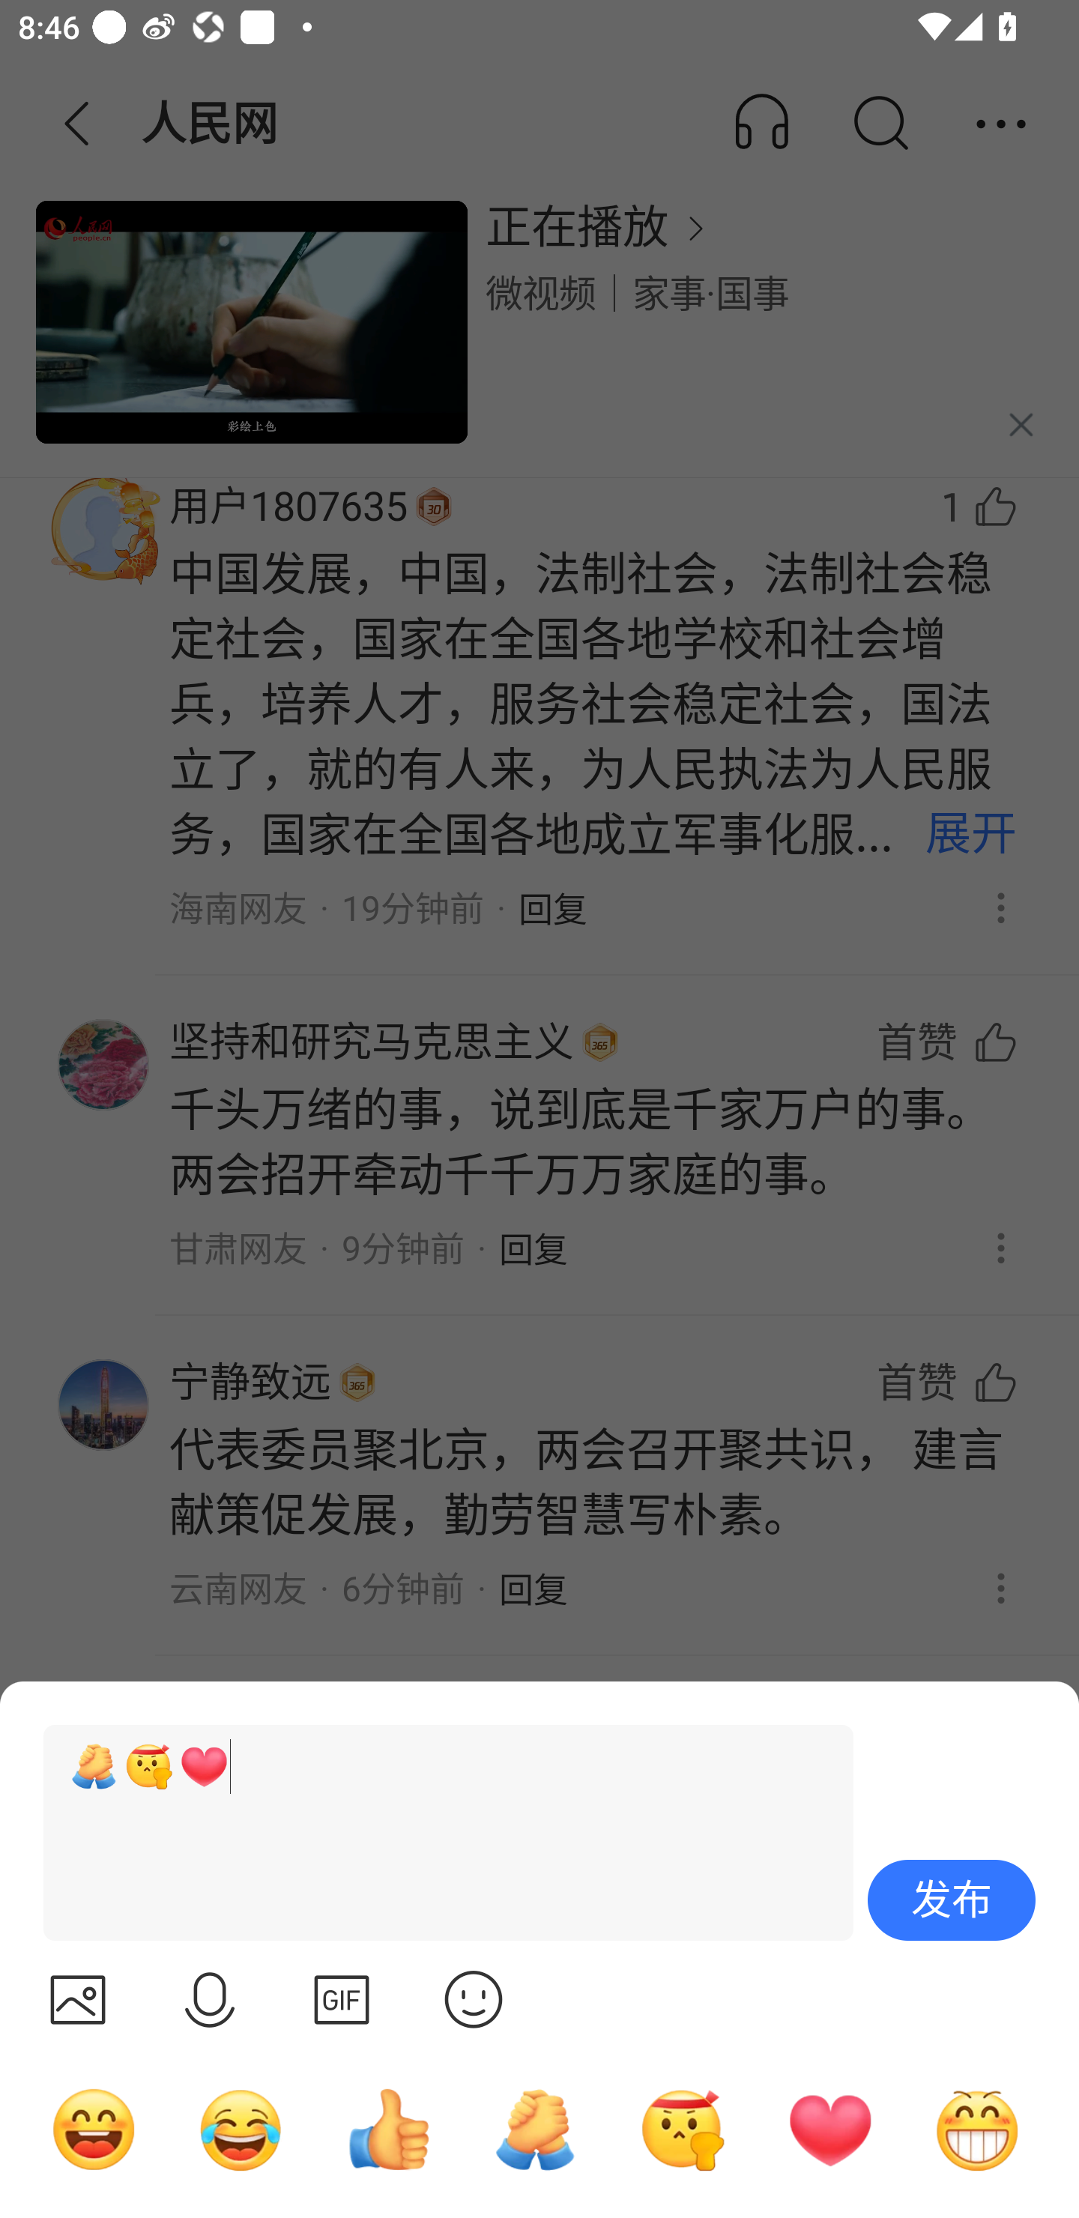 Image resolution: width=1079 pixels, height=2218 pixels. What do you see at coordinates (683, 2129) in the screenshot?
I see `奋斗` at bounding box center [683, 2129].